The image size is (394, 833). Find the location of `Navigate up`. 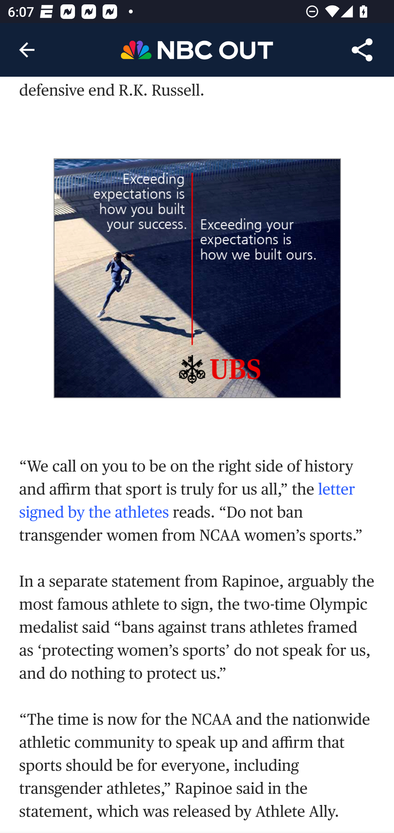

Navigate up is located at coordinates (27, 50).